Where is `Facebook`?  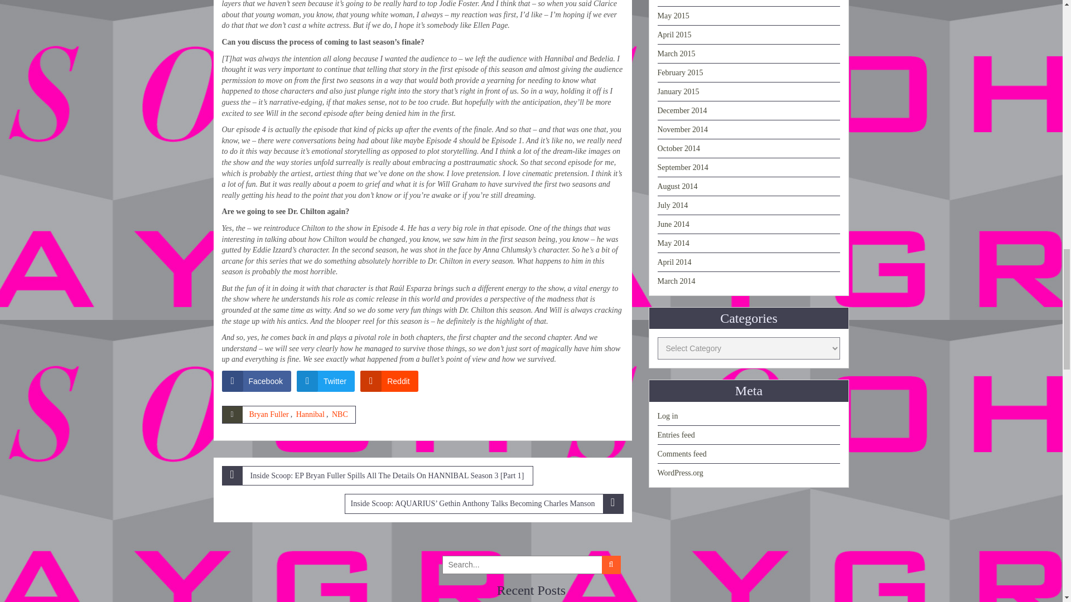
Facebook is located at coordinates (257, 381).